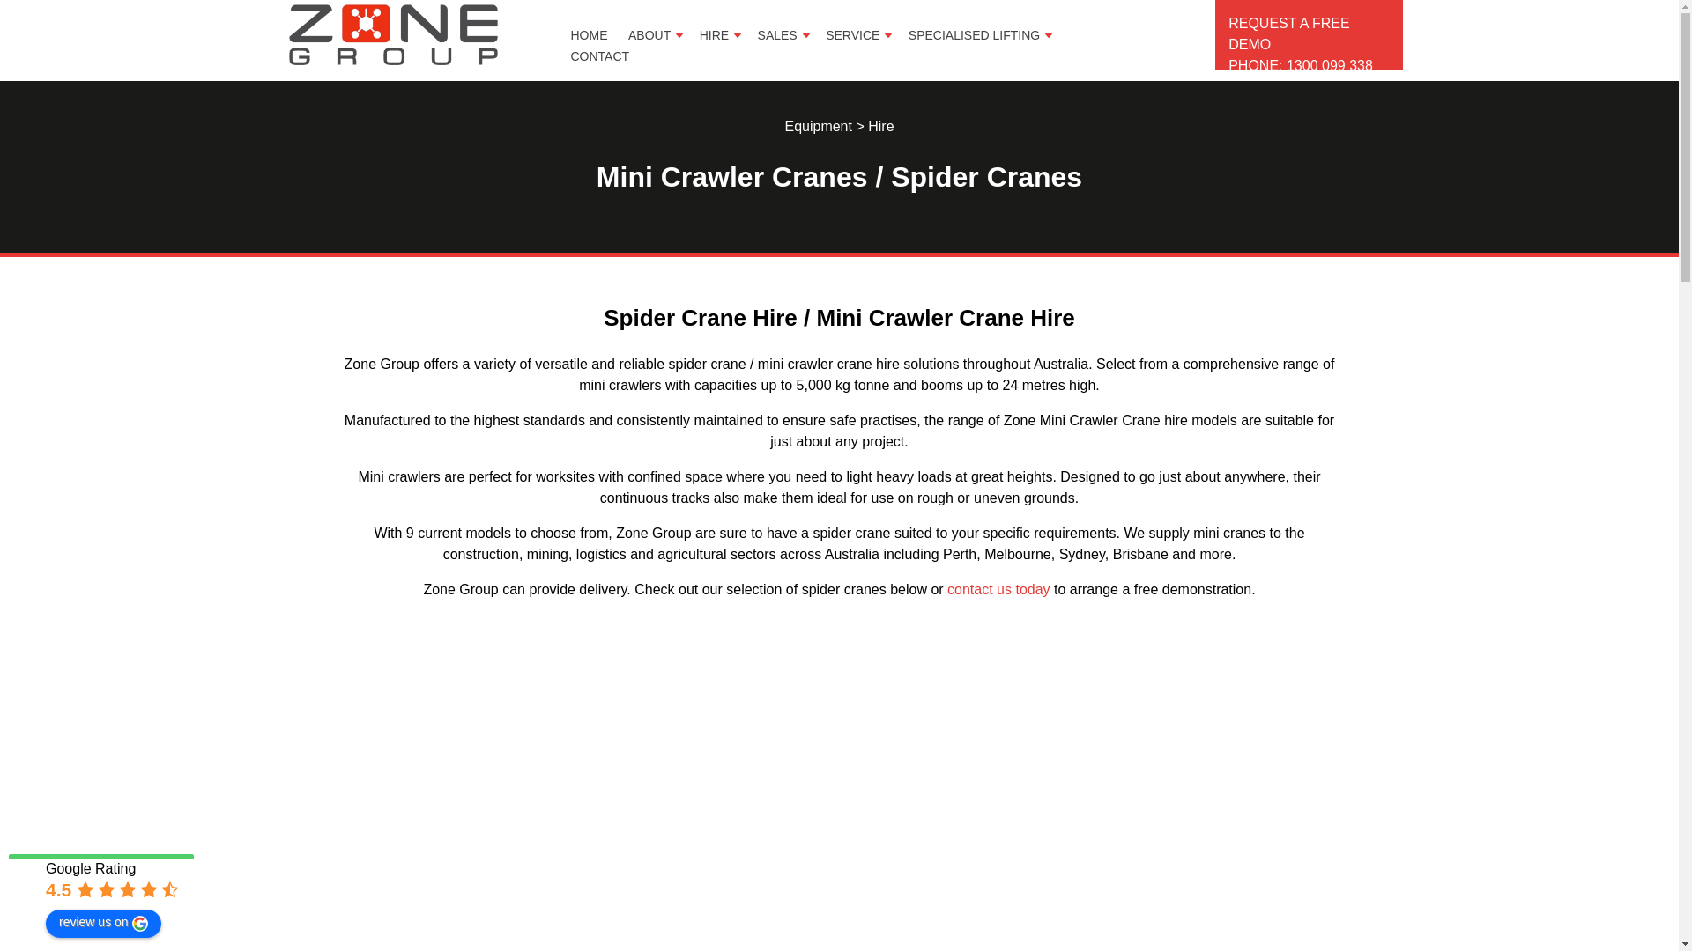 Image resolution: width=1692 pixels, height=951 pixels. Describe the element at coordinates (858, 35) in the screenshot. I see `SERVICE` at that location.